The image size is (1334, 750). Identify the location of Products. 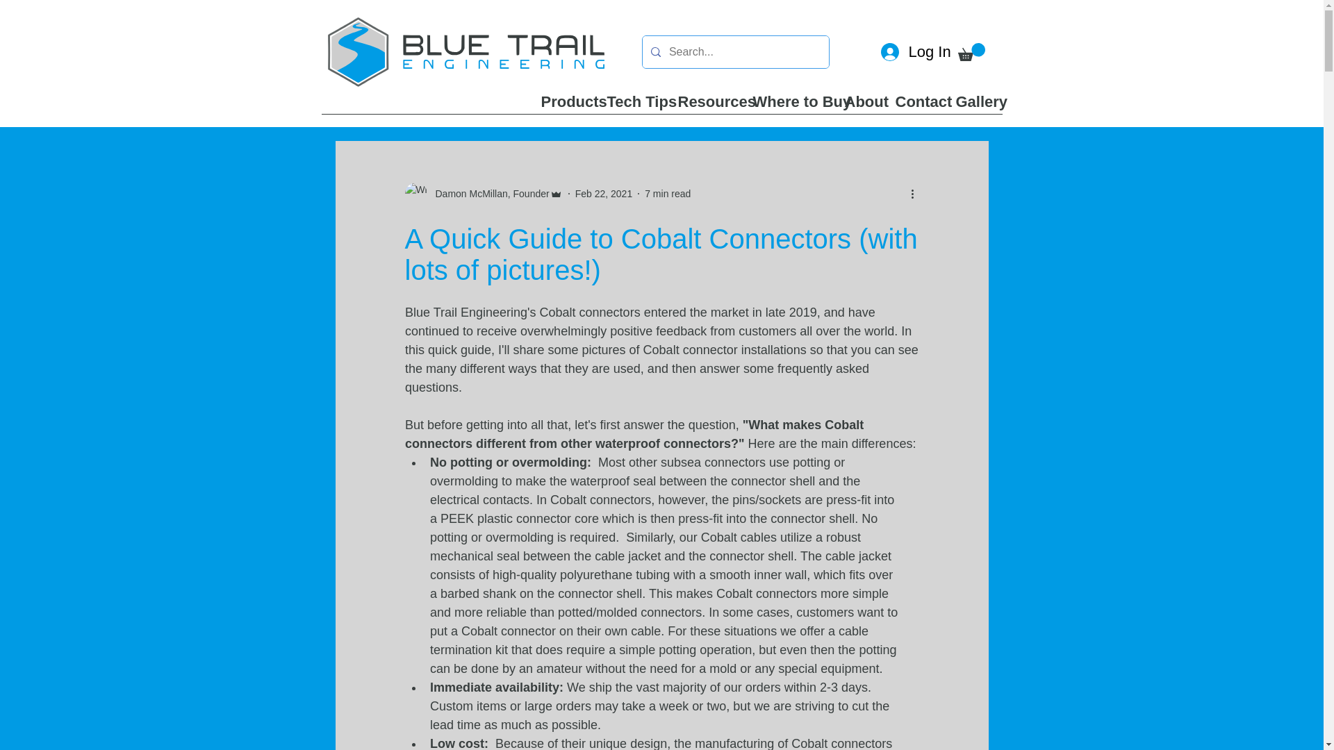
(563, 106).